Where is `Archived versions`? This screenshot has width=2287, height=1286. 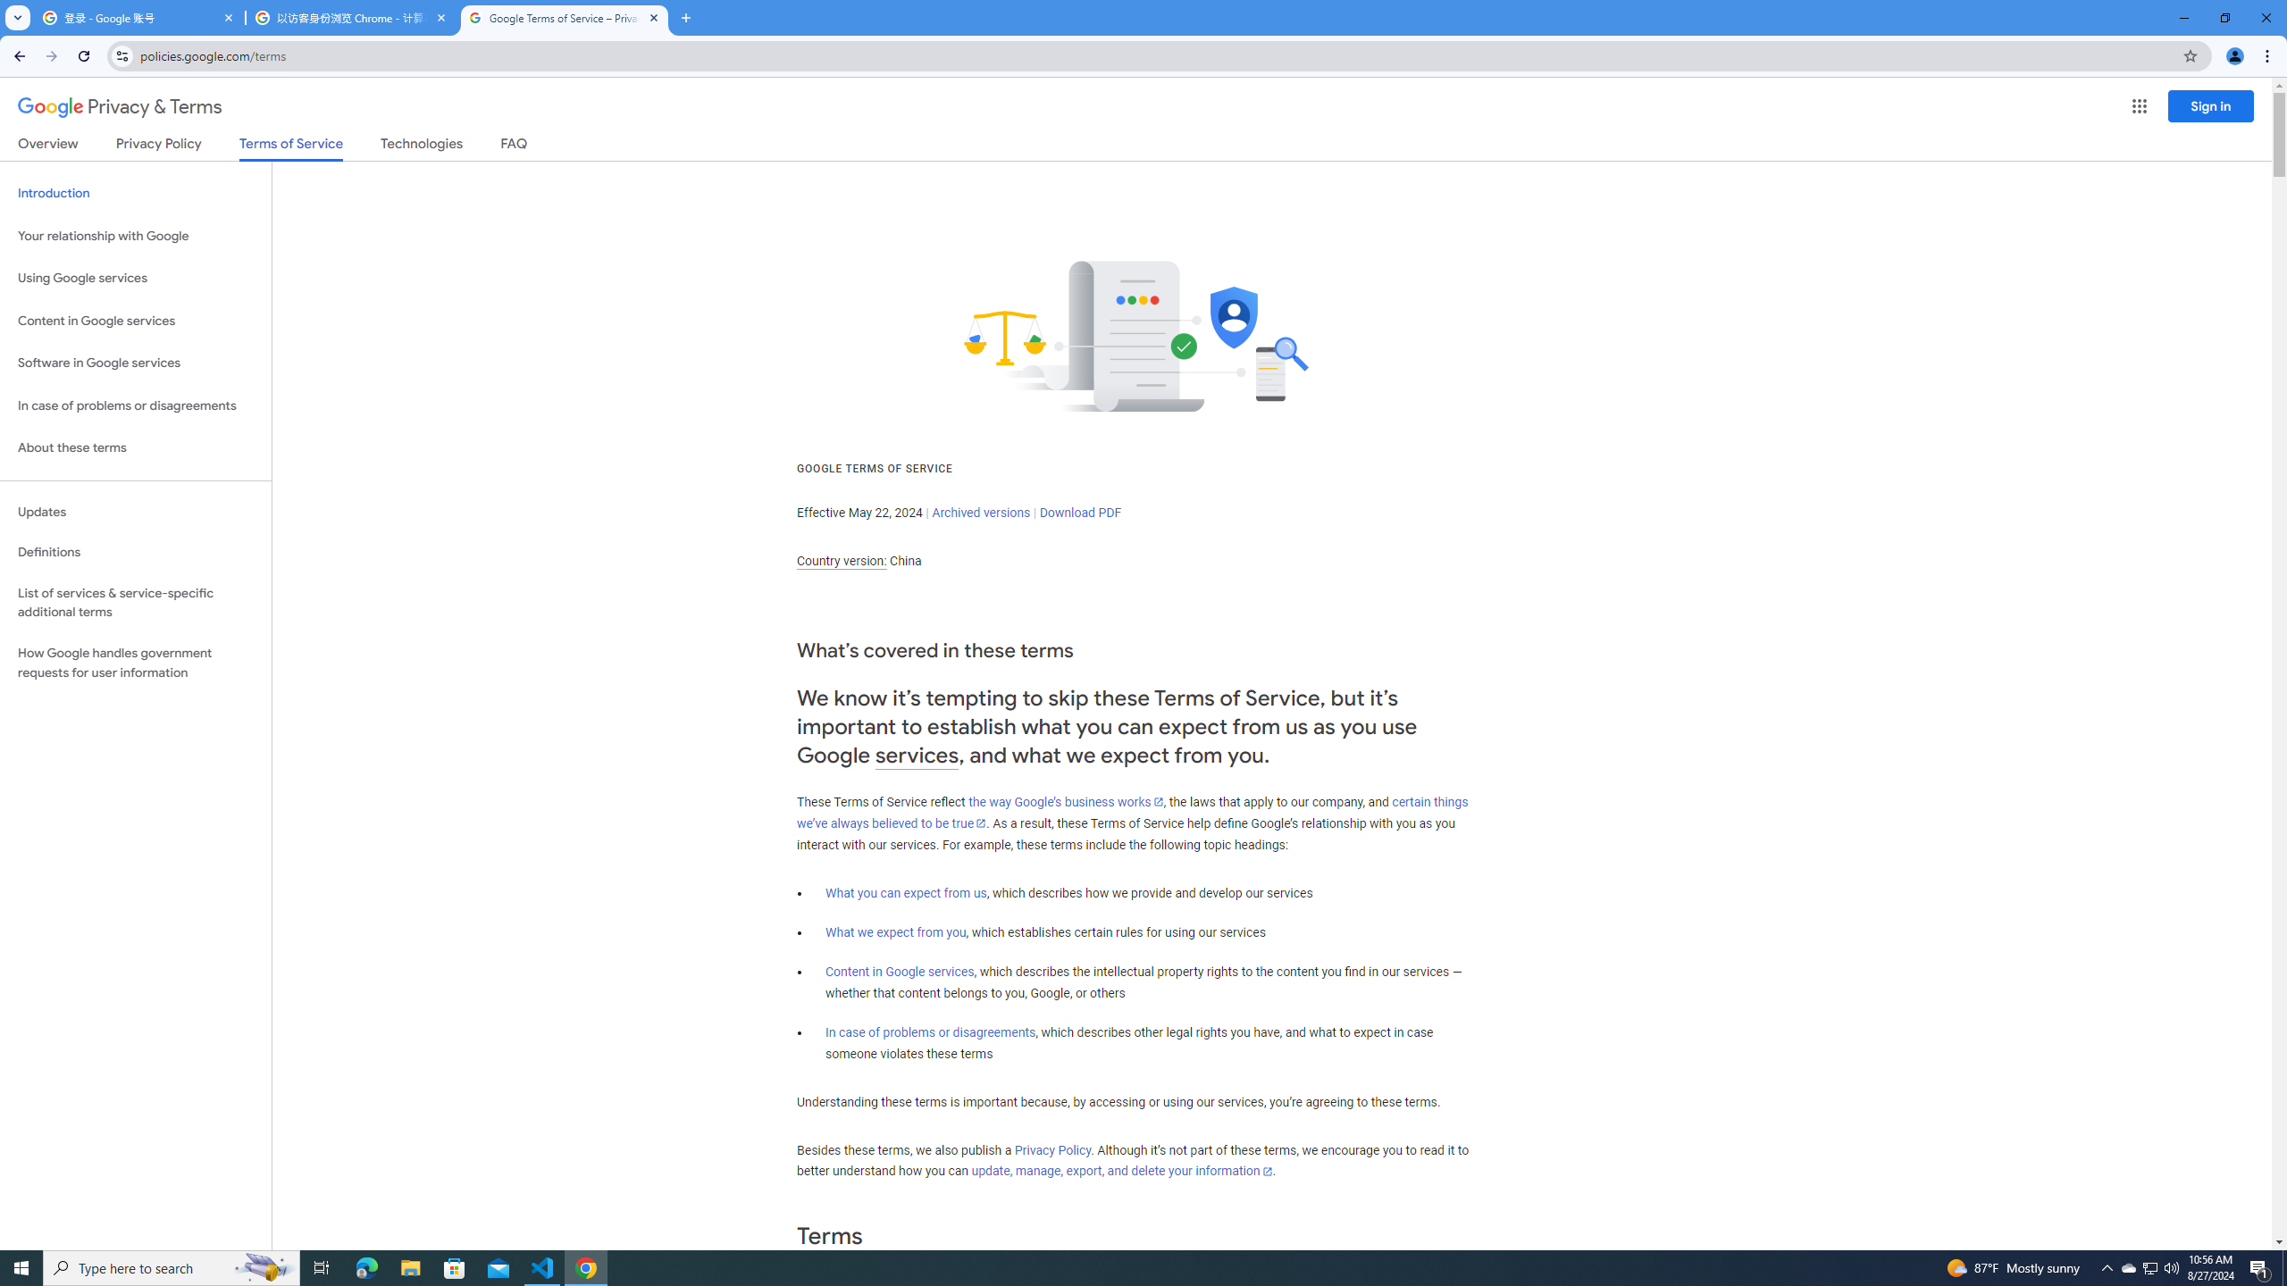
Archived versions is located at coordinates (981, 513).